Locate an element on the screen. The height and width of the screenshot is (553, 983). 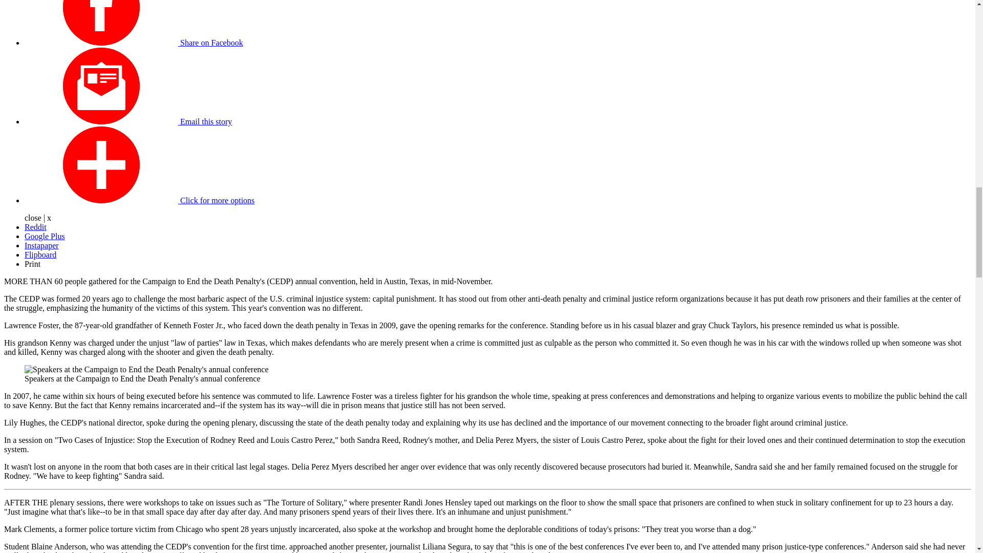
Share on Facebook is located at coordinates (134, 42).